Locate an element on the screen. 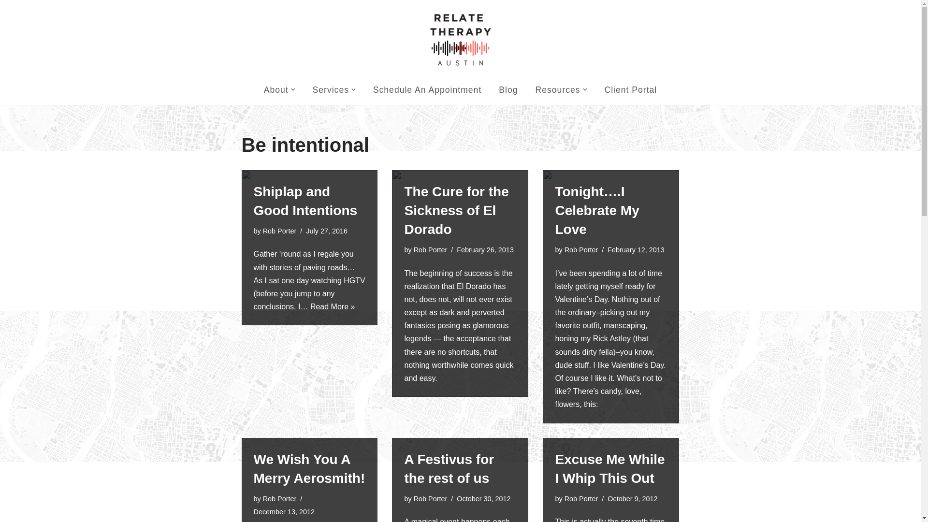  Services is located at coordinates (331, 89).